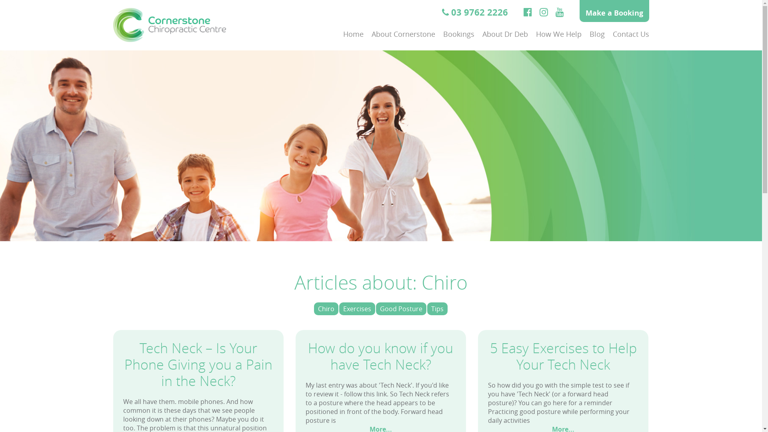  Describe the element at coordinates (381, 356) in the screenshot. I see `How do you know if you have Tech Neck?` at that location.